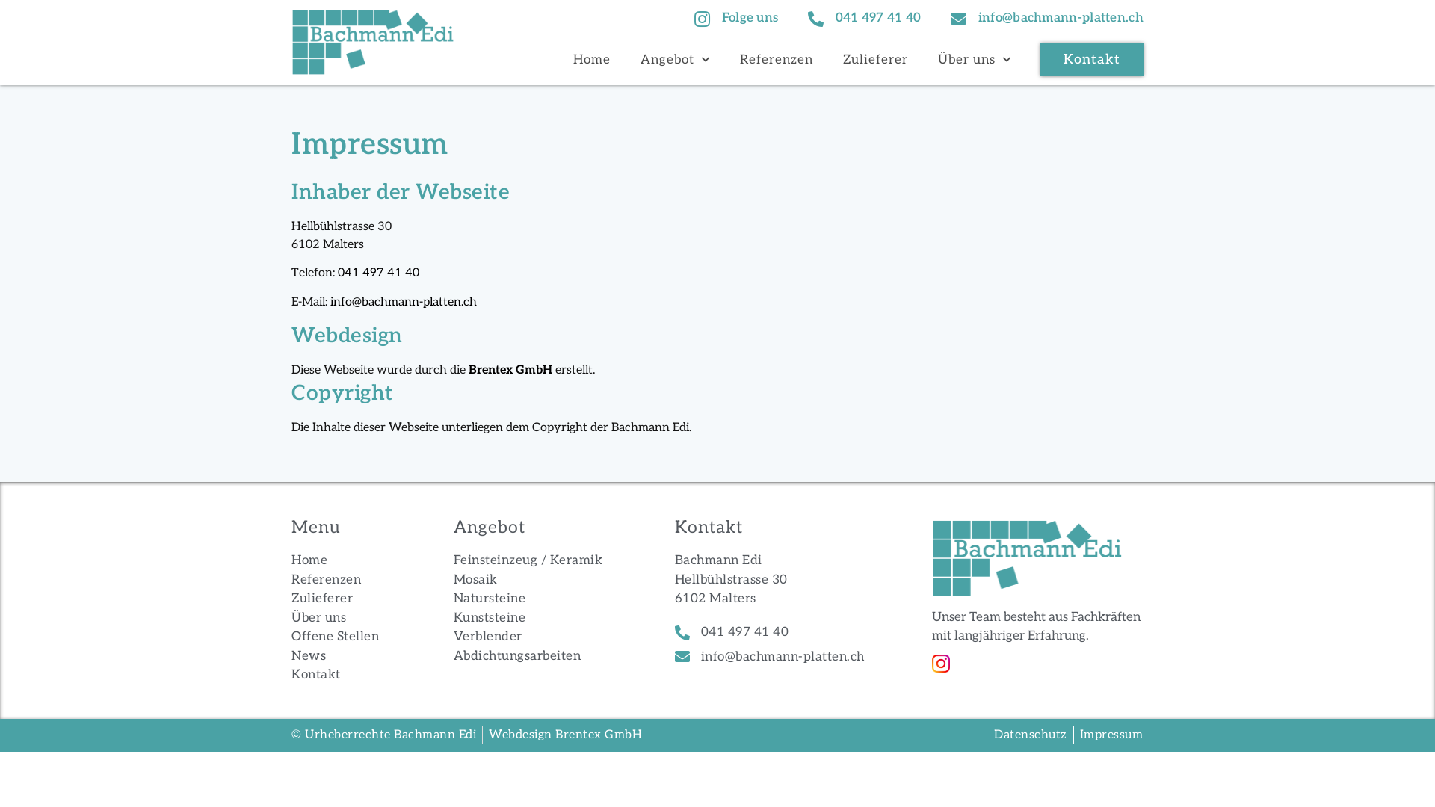  What do you see at coordinates (339, 581) in the screenshot?
I see `Referenzen` at bounding box center [339, 581].